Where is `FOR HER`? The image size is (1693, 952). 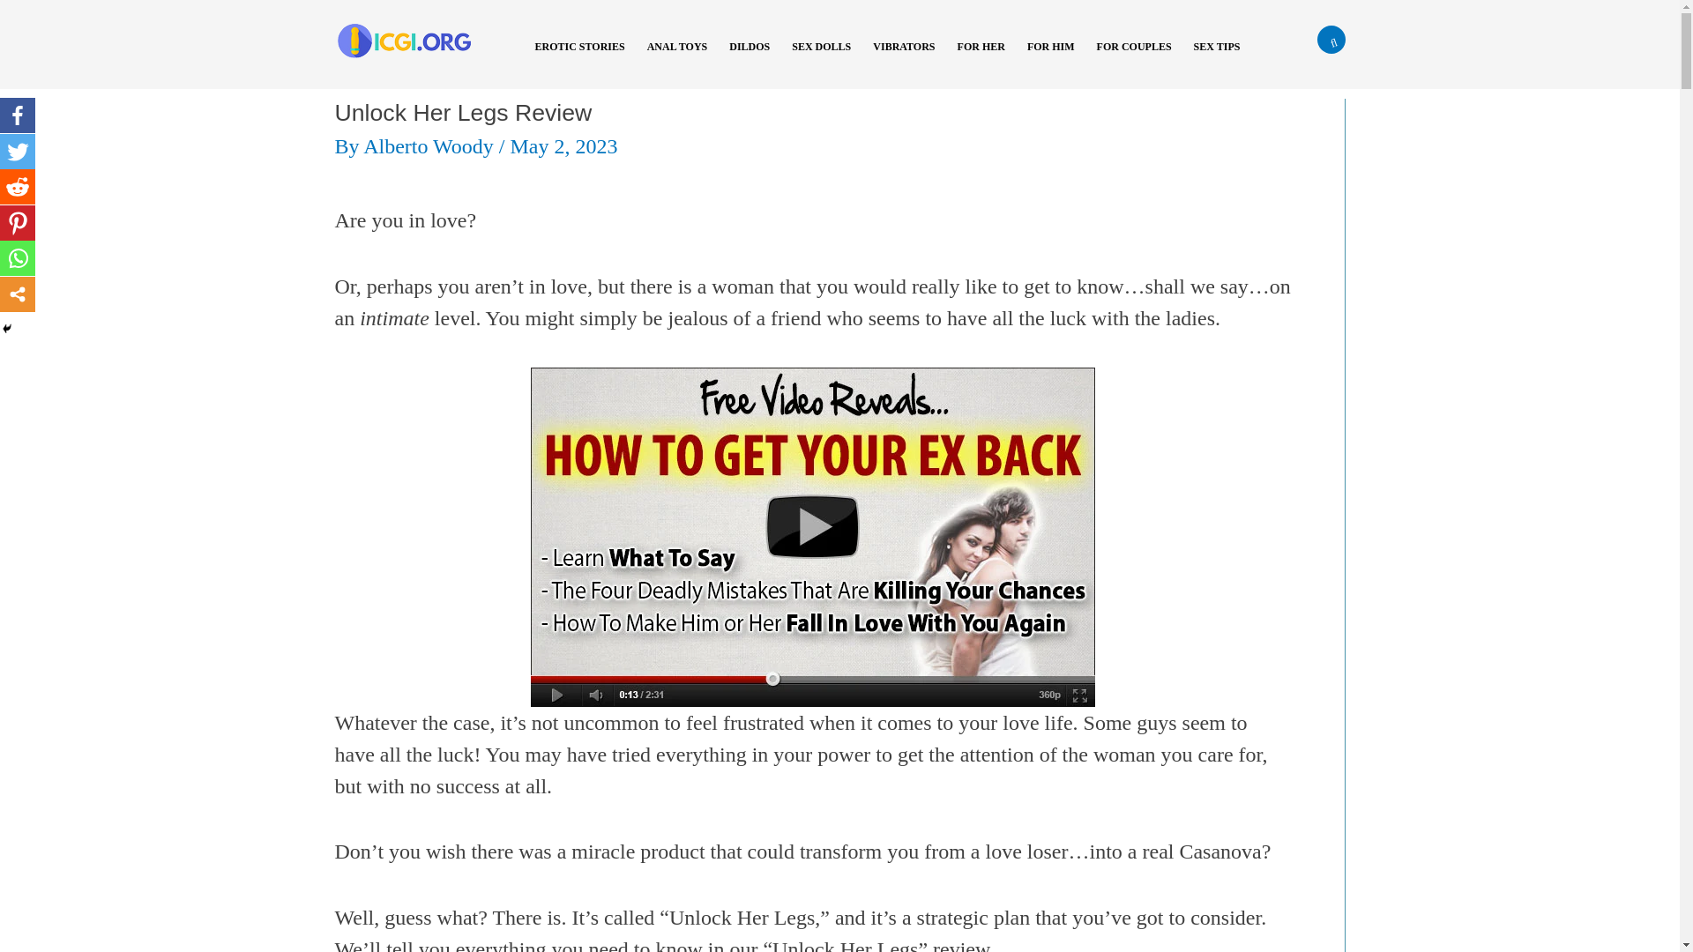
FOR HER is located at coordinates (988, 58).